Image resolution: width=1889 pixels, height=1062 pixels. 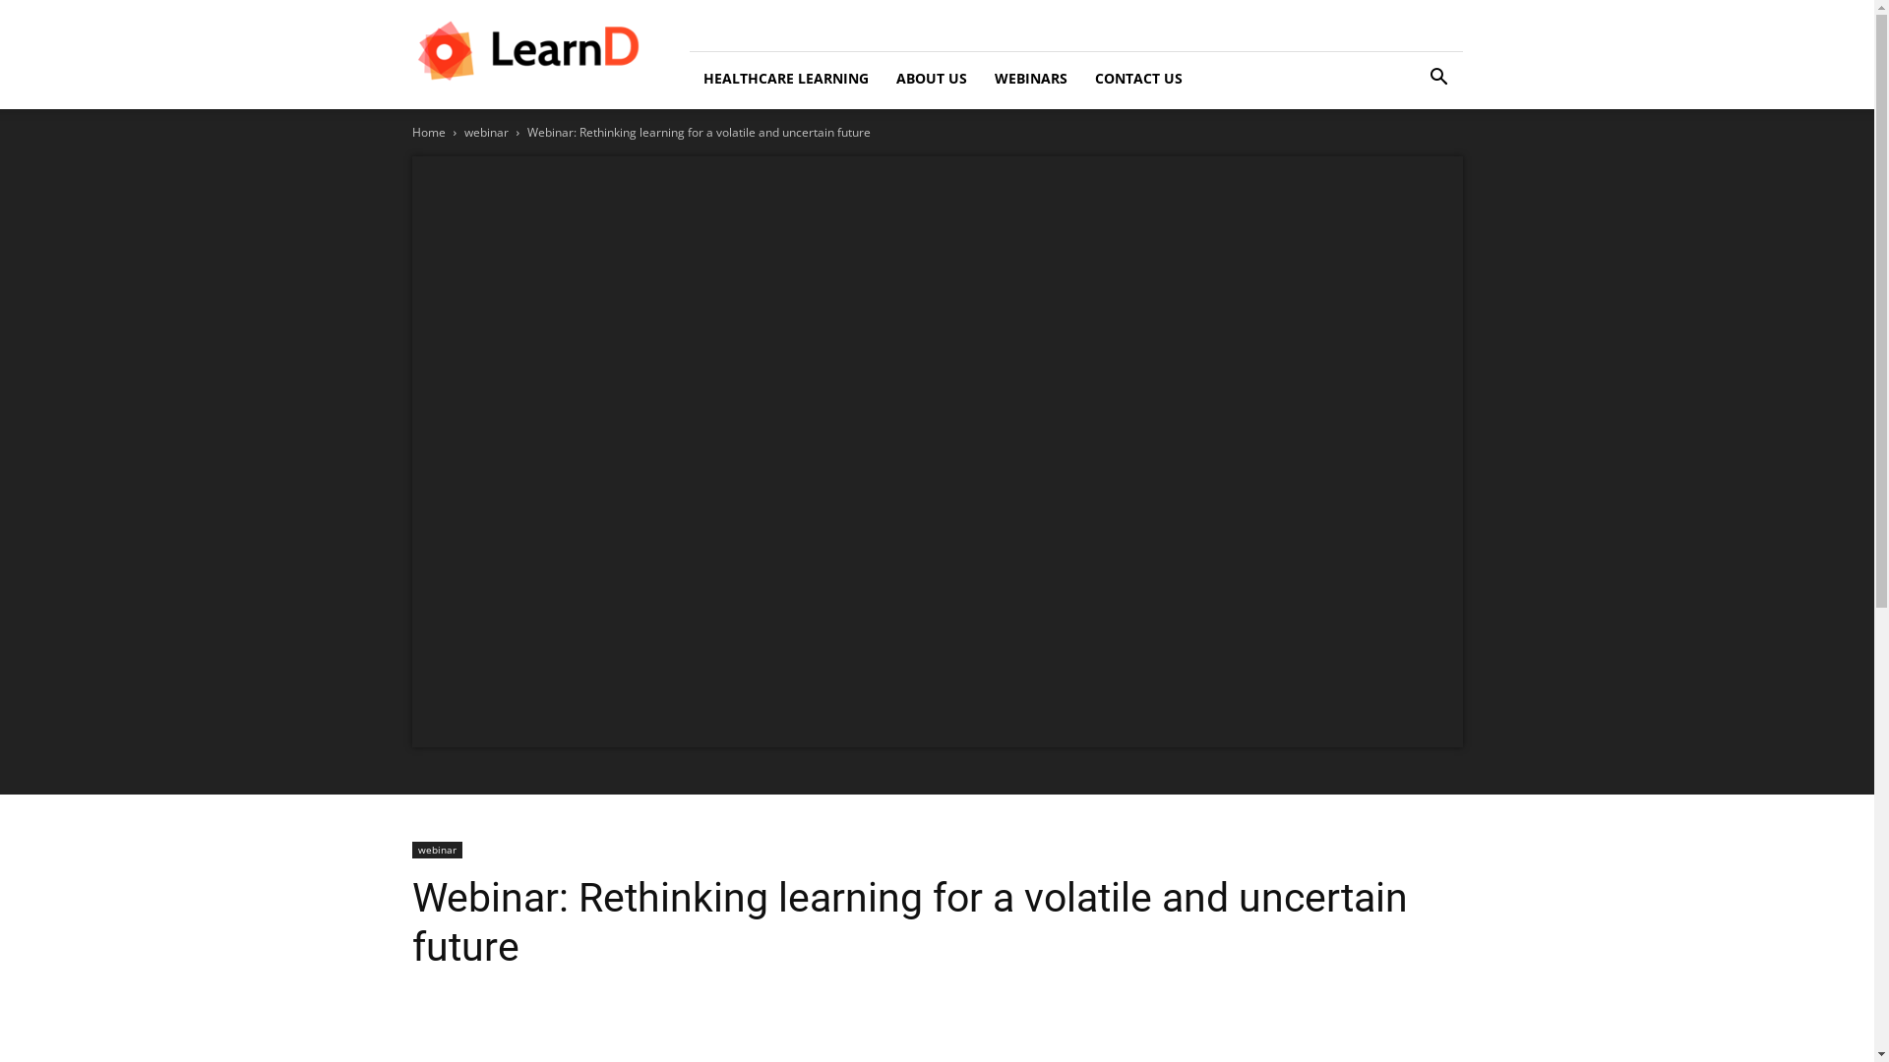 What do you see at coordinates (785, 79) in the screenshot?
I see `HEALTHCARE LEARNING` at bounding box center [785, 79].